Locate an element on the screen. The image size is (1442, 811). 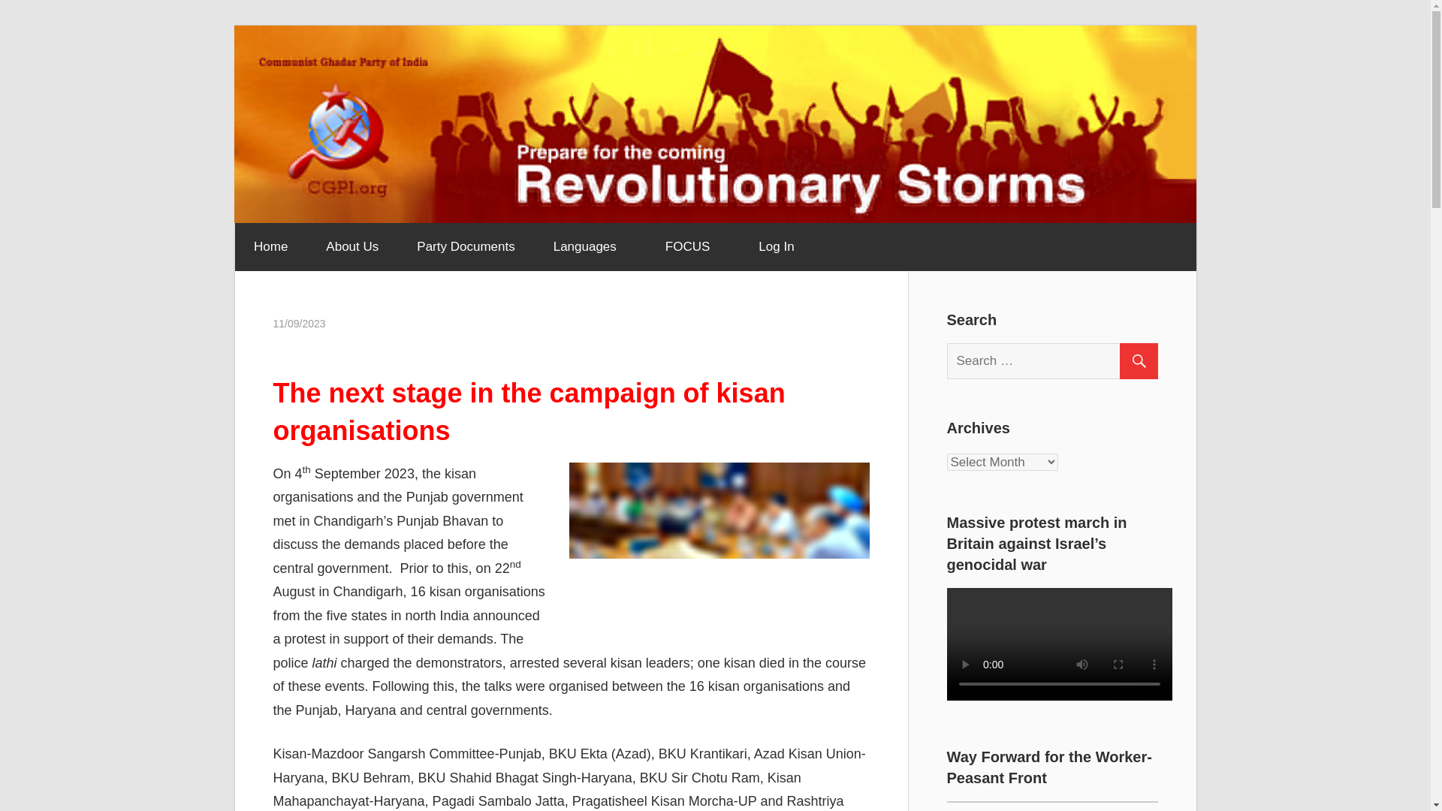
Search for: is located at coordinates (1058, 361).